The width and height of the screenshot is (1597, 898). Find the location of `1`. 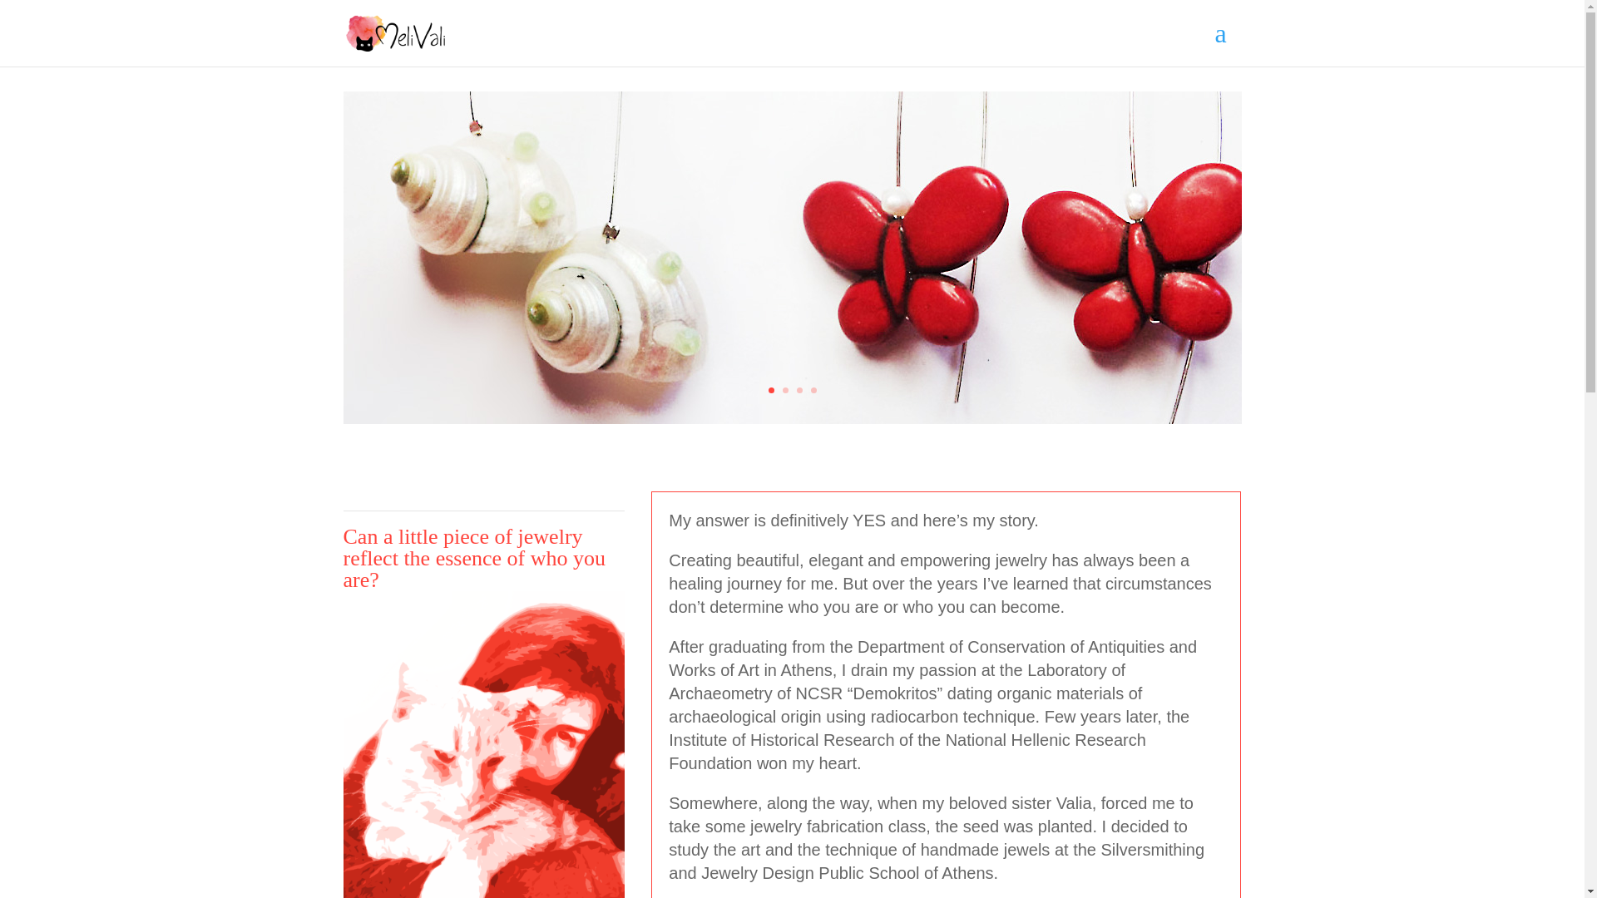

1 is located at coordinates (771, 390).